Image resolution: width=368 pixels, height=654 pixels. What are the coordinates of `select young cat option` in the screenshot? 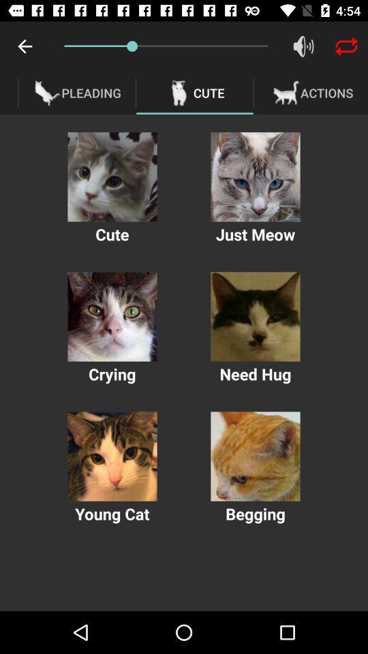 It's located at (112, 456).